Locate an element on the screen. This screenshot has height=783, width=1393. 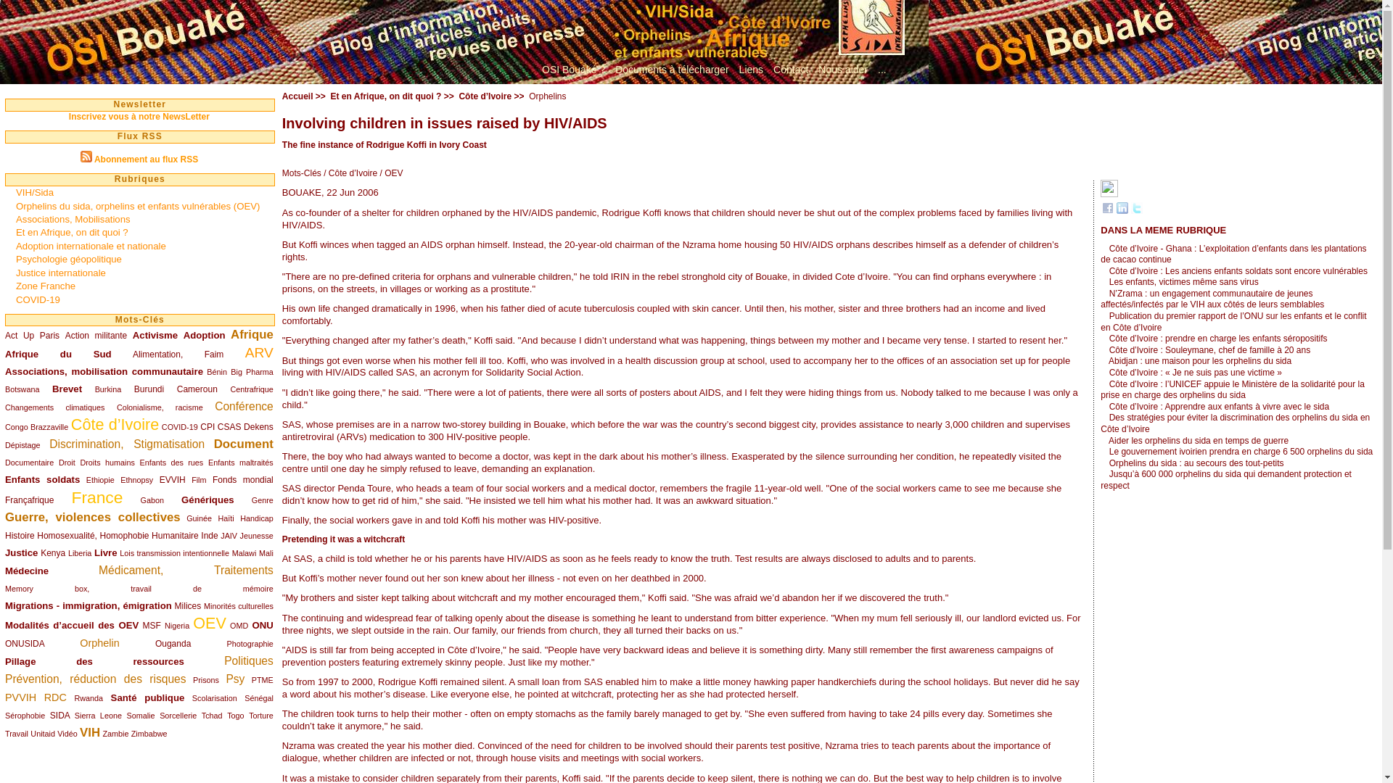
Liens is located at coordinates (751, 70).